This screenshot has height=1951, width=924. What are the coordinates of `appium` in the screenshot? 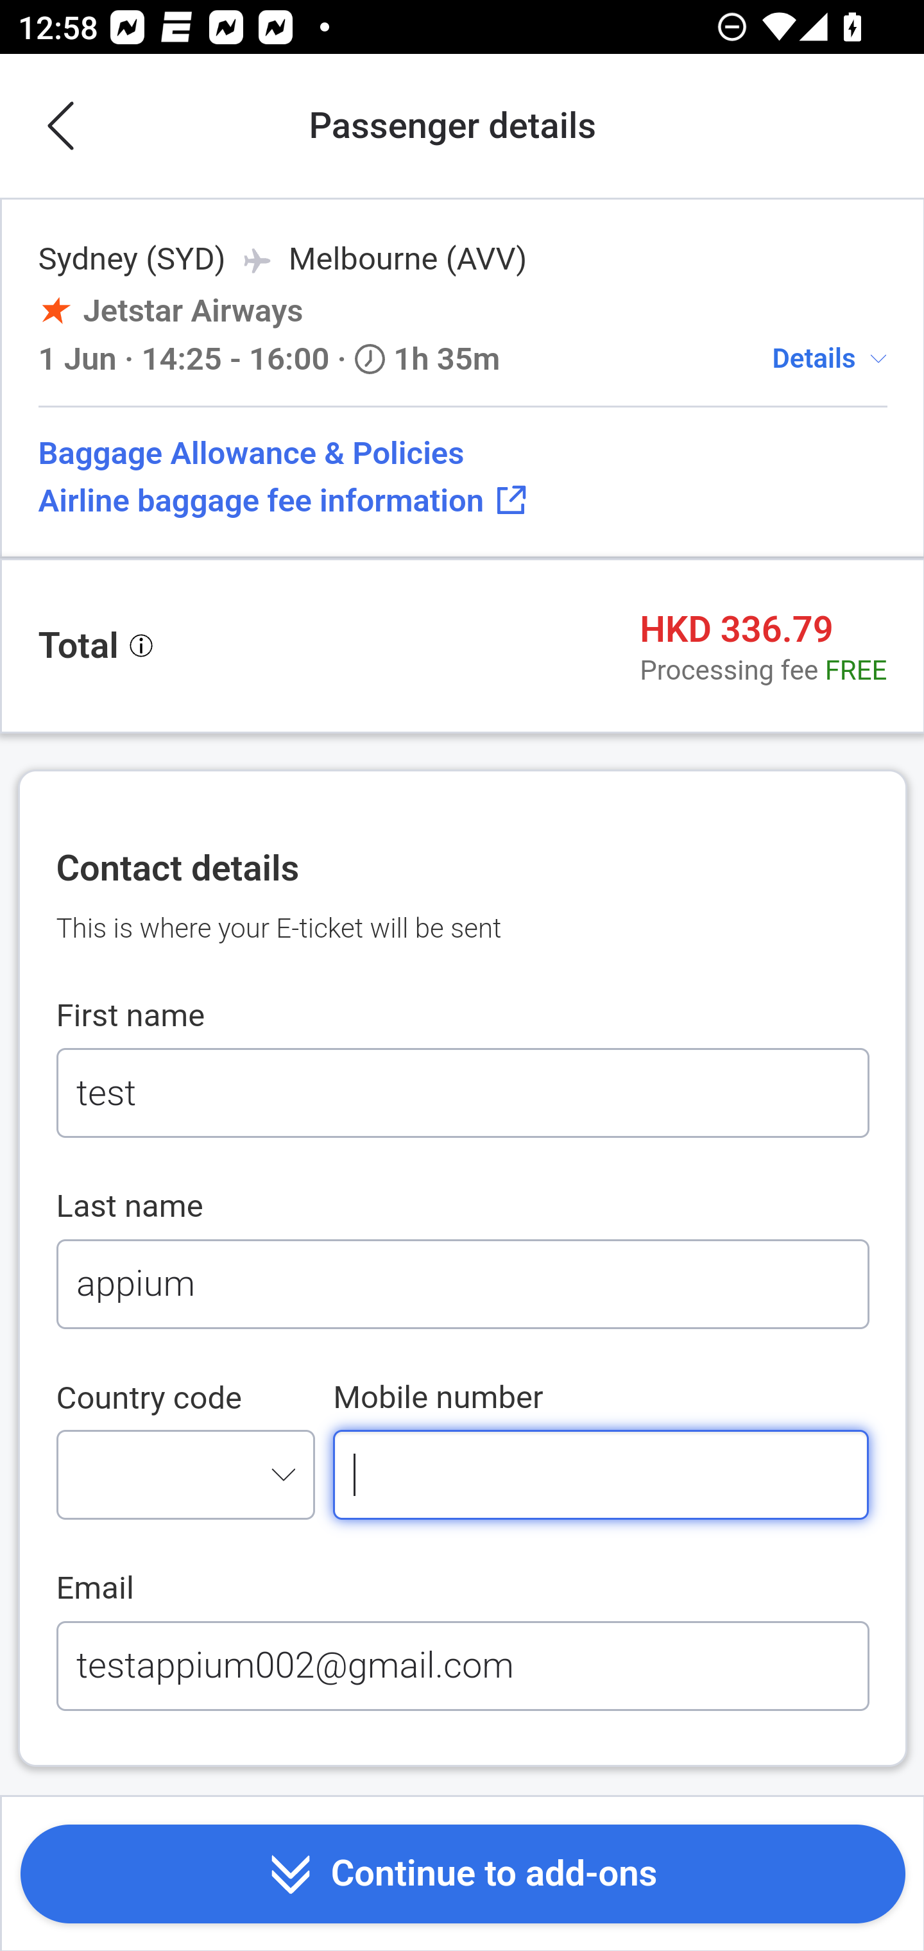 It's located at (462, 1284).